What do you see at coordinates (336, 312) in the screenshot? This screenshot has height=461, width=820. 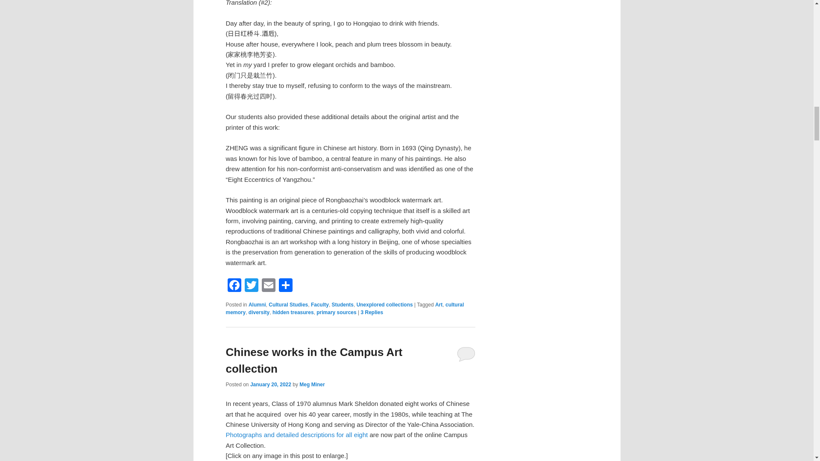 I see `primary sources` at bounding box center [336, 312].